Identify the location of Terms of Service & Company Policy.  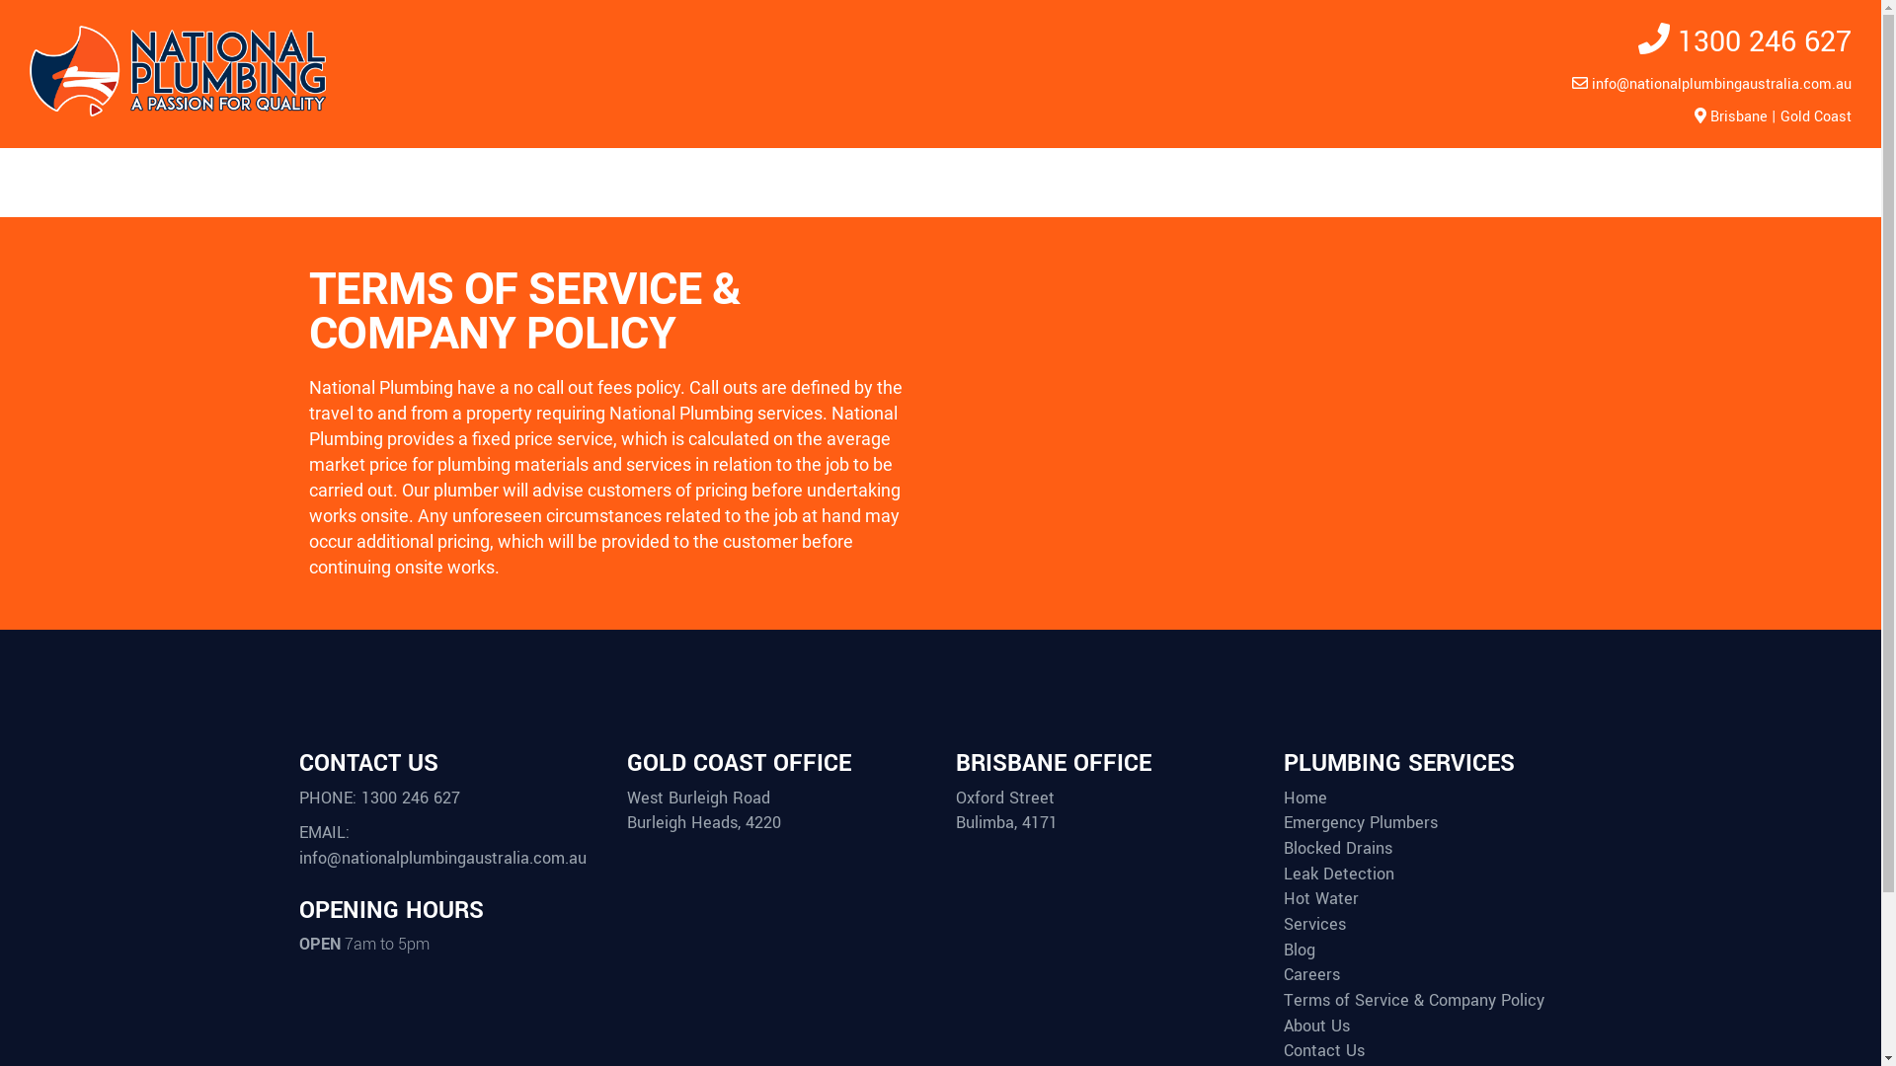
(1422, 1001).